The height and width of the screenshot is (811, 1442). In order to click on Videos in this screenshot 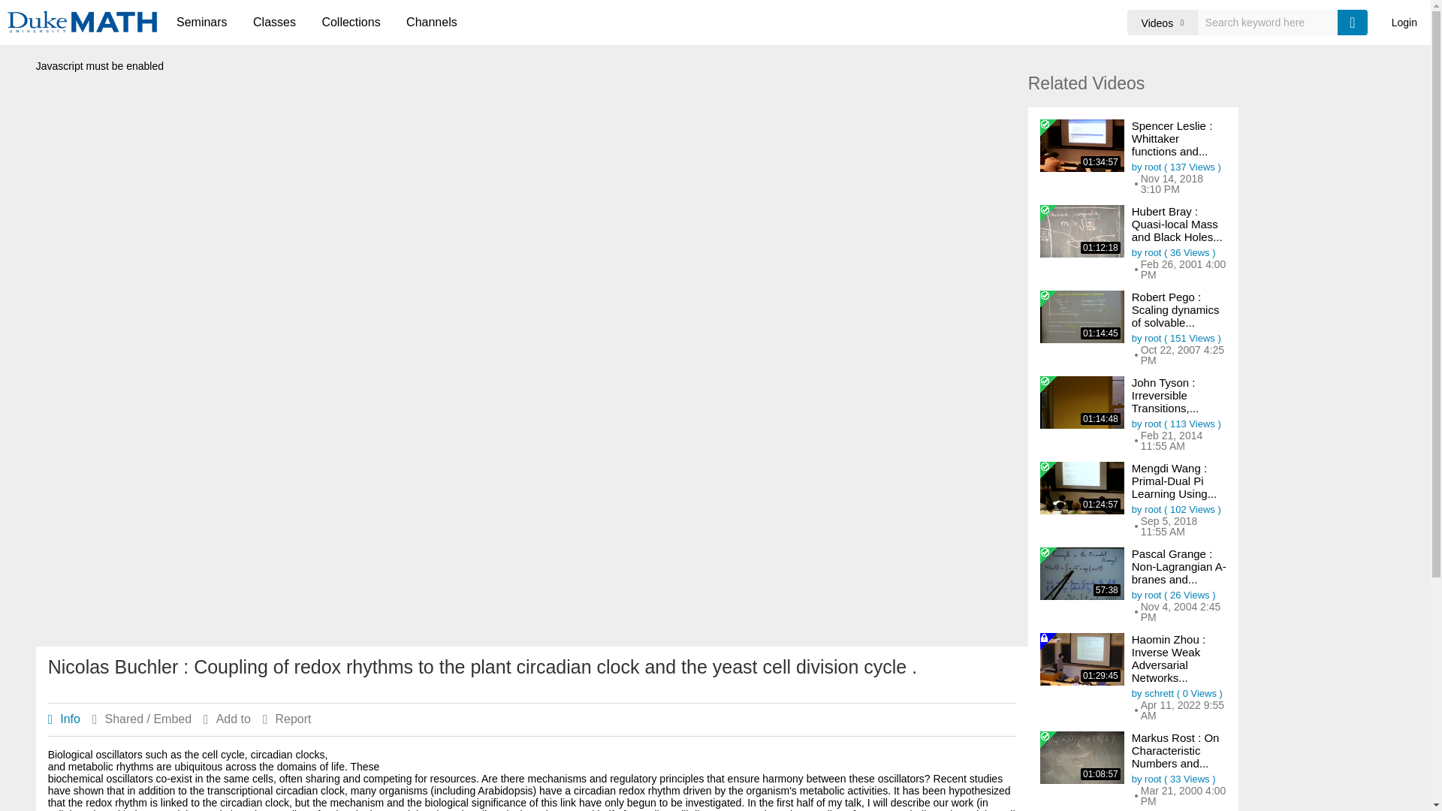, I will do `click(1163, 23)`.